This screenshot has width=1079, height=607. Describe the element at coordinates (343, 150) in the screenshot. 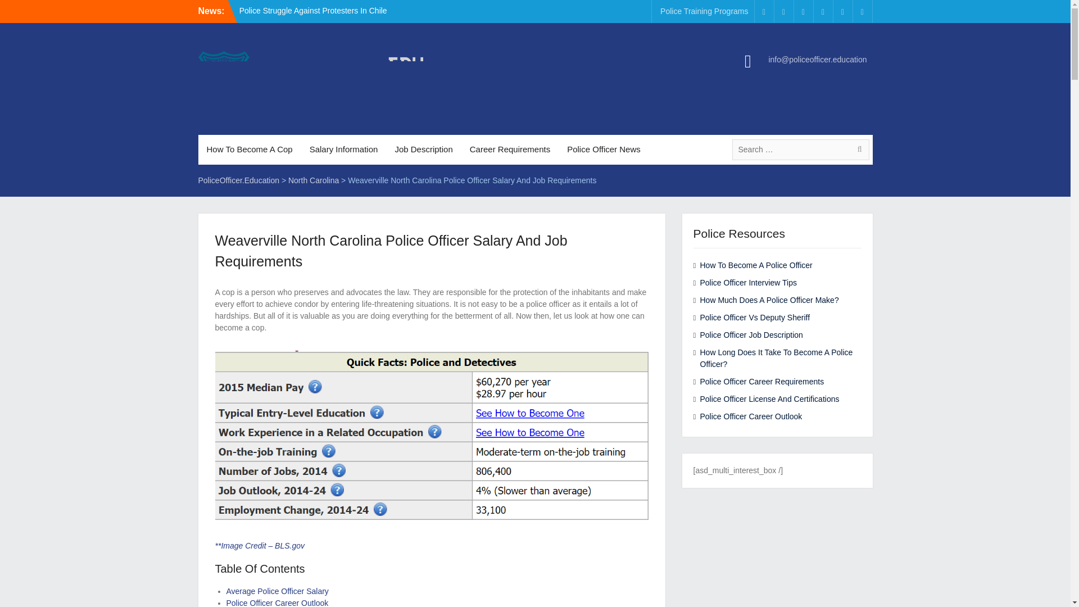

I see `Salary Information` at that location.